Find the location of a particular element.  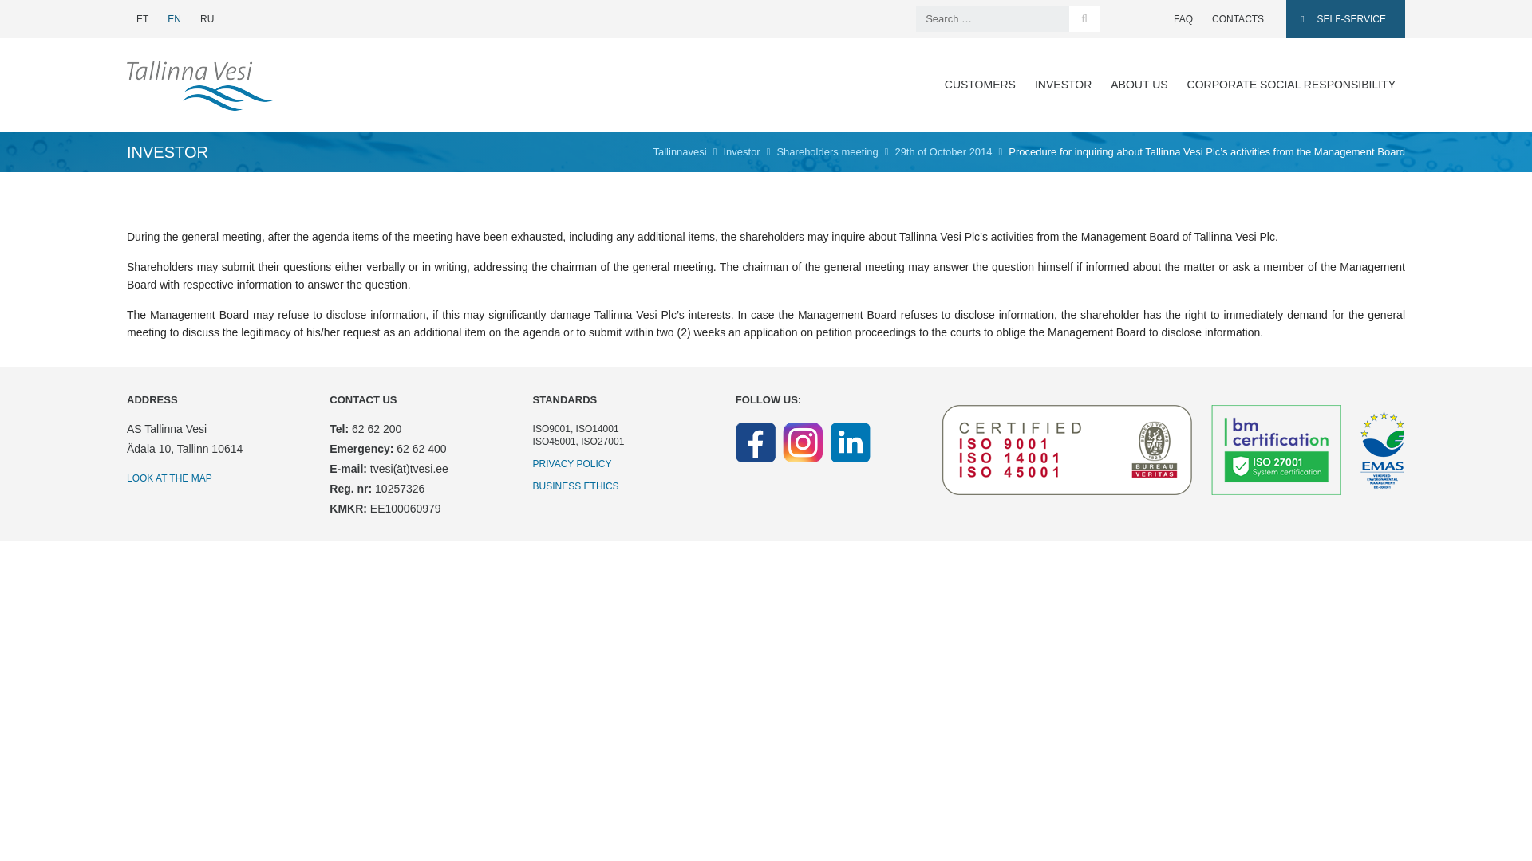

Mine Shareholders meeting. is located at coordinates (827, 151).